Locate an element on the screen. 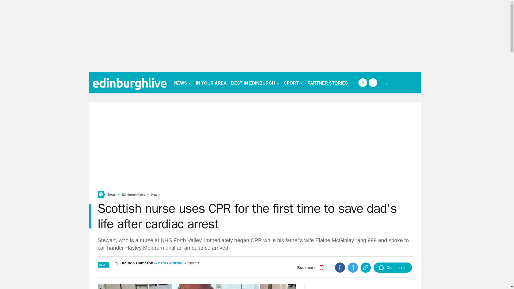  Facebook is located at coordinates (340, 268).